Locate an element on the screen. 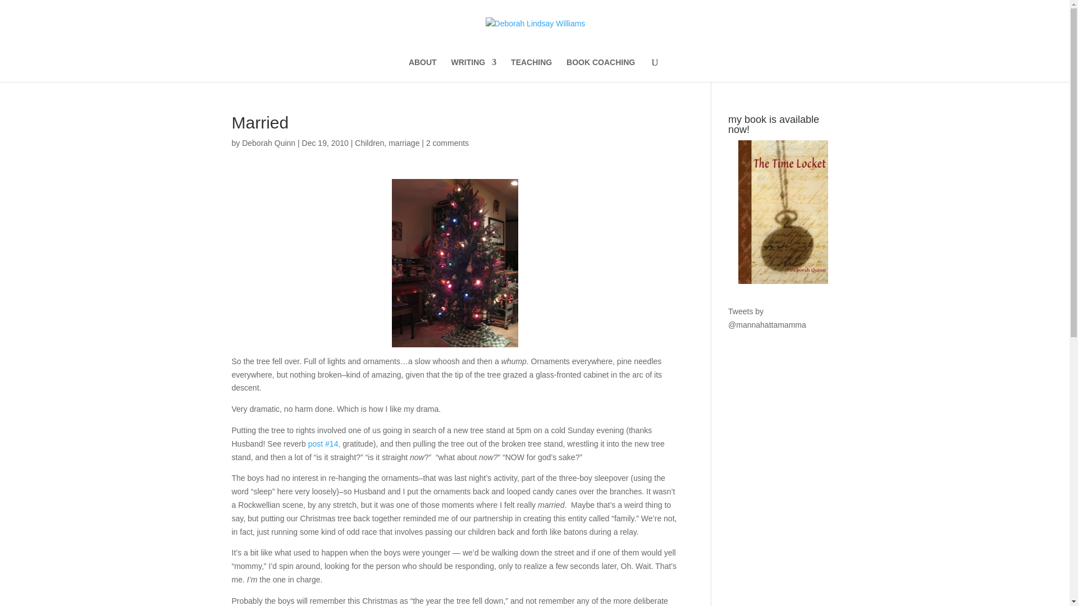 This screenshot has height=606, width=1078. 2 comments is located at coordinates (447, 143).